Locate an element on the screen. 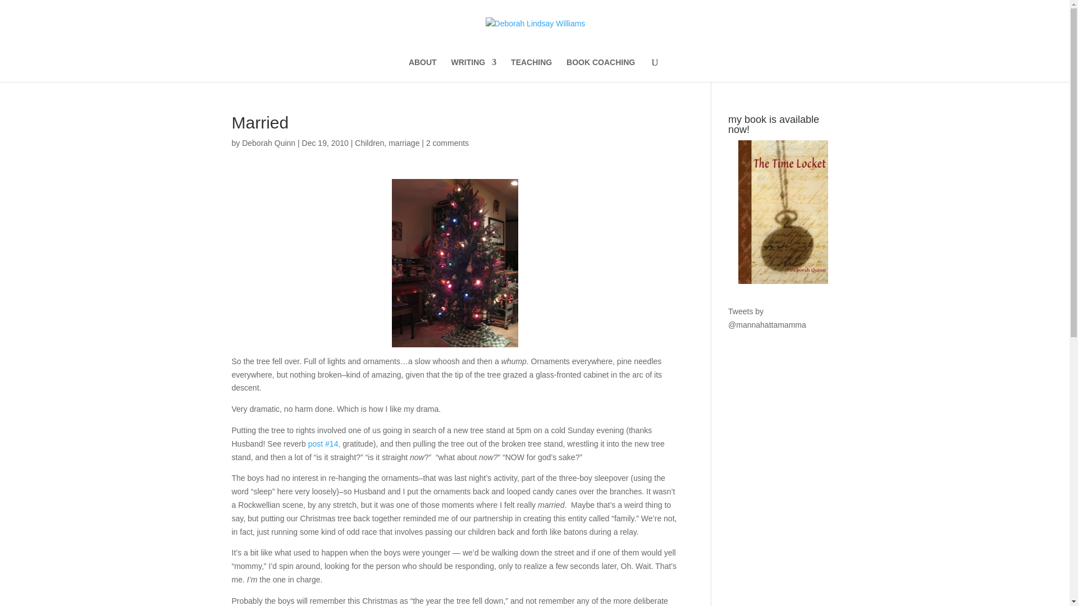 This screenshot has height=606, width=1078. 2 comments is located at coordinates (447, 143).